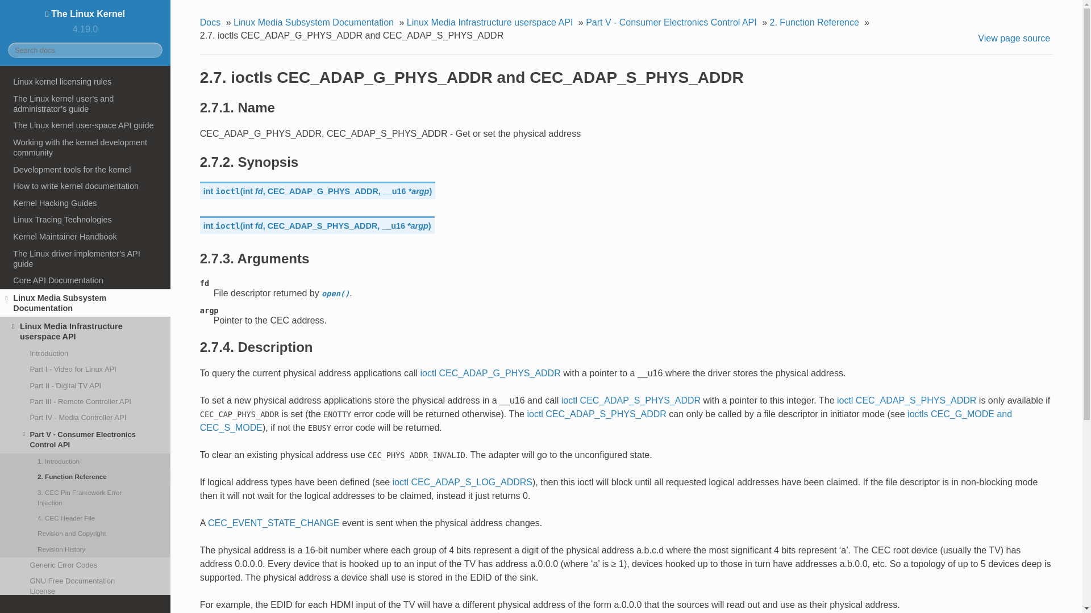 The image size is (1091, 613). I want to click on 2. Function Reference, so click(85, 477).